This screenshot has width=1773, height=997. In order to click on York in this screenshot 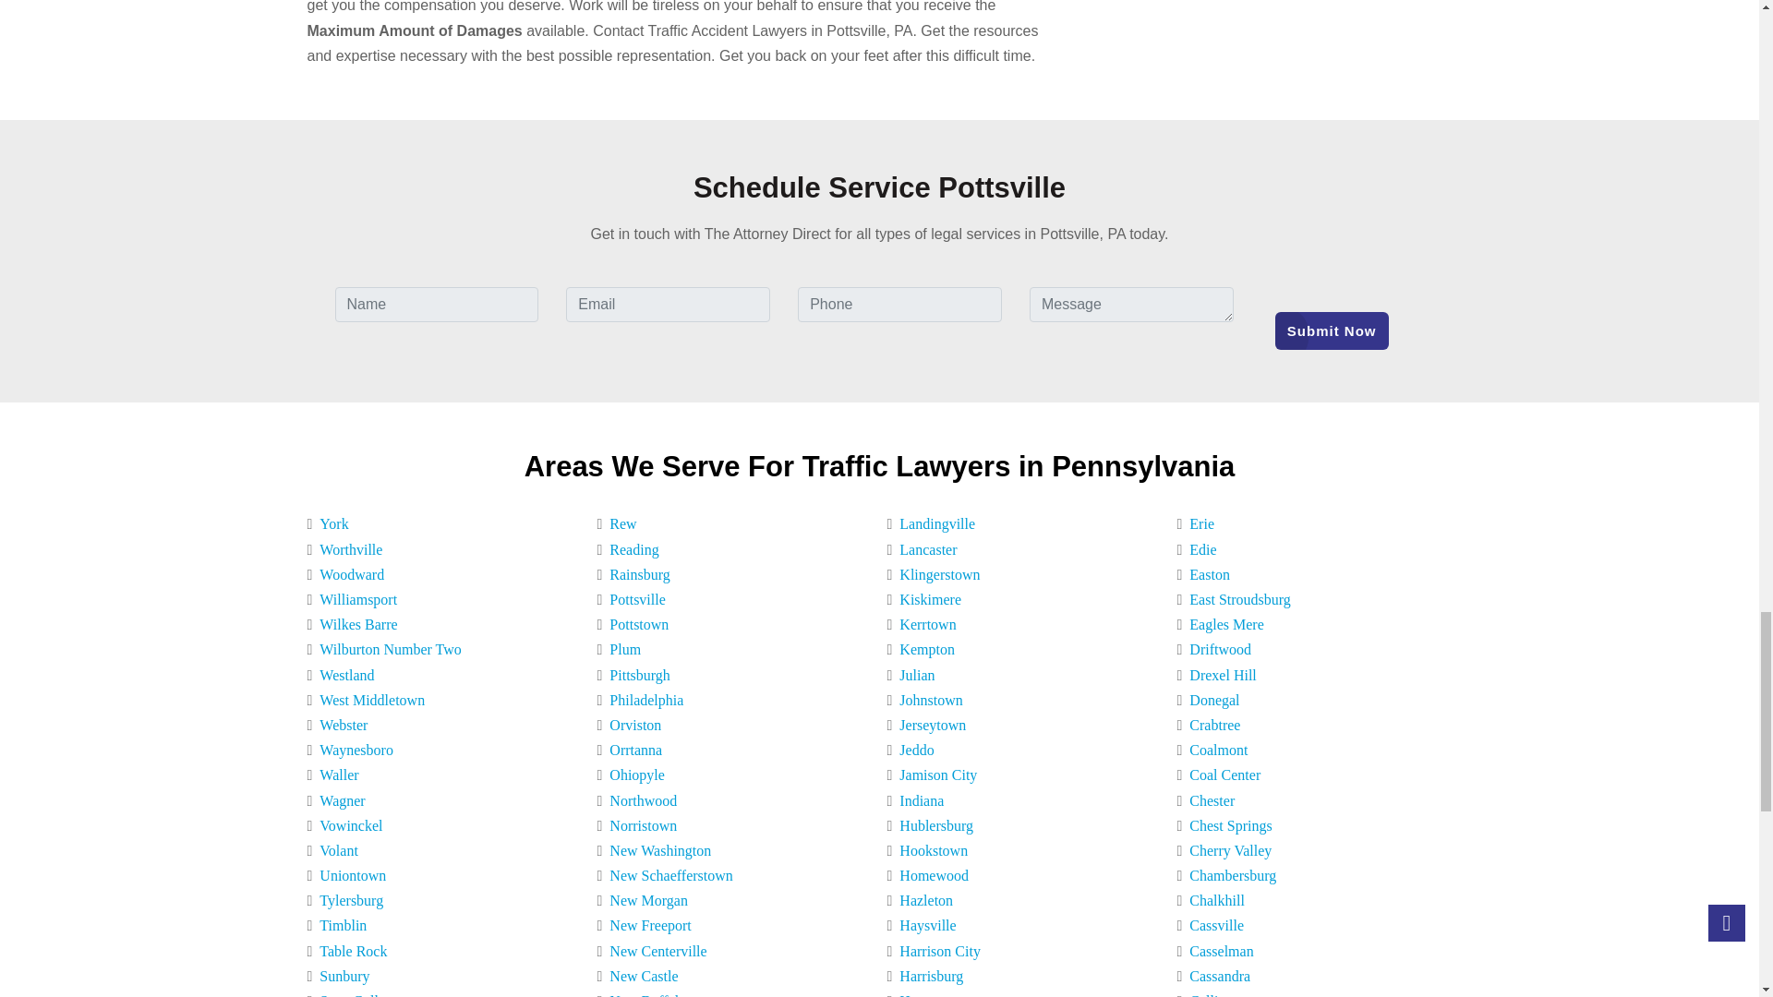, I will do `click(329, 524)`.